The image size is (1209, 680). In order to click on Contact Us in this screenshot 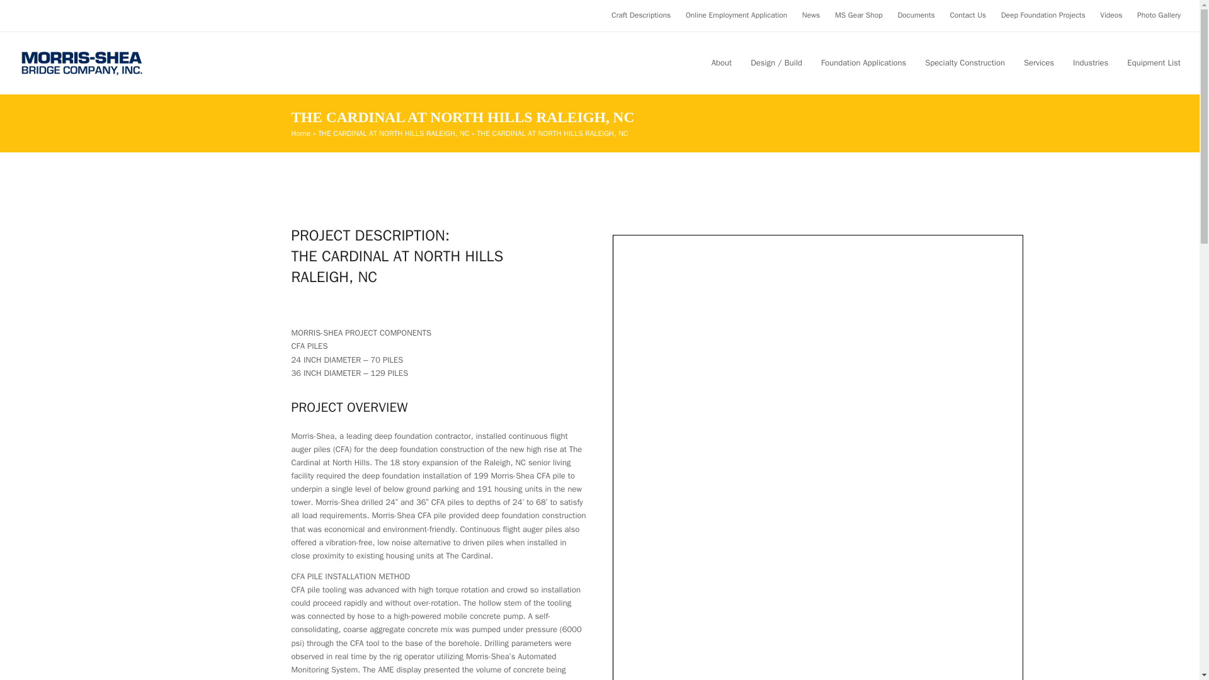, I will do `click(967, 15)`.